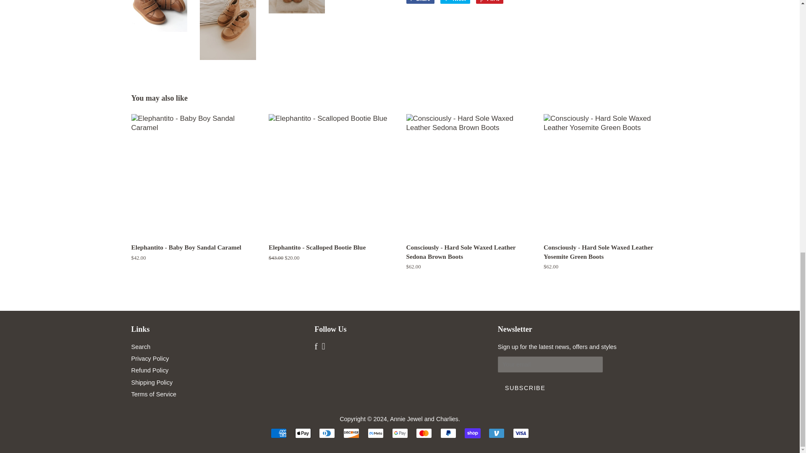 Image resolution: width=806 pixels, height=453 pixels. I want to click on Tweet on Twitter, so click(455, 2).